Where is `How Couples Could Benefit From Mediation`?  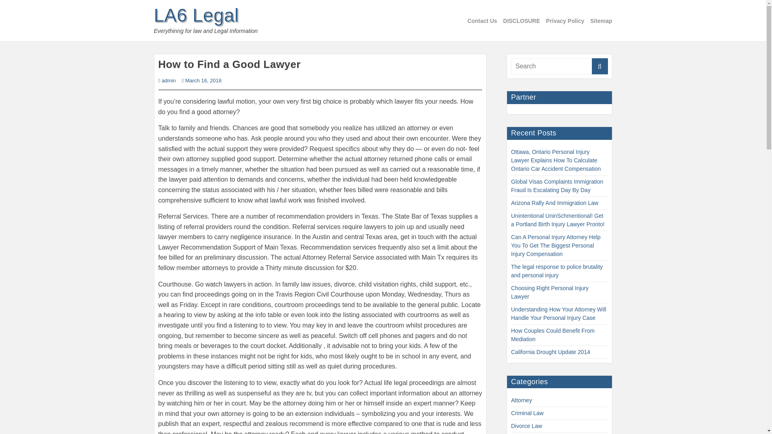
How Couples Could Benefit From Mediation is located at coordinates (552, 335).